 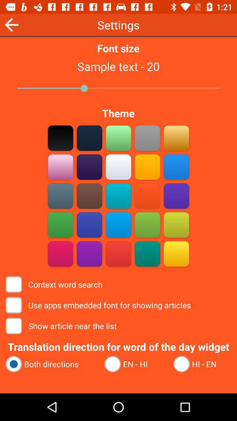 What do you see at coordinates (51, 364) in the screenshot?
I see `press item below translation direction for item` at bounding box center [51, 364].